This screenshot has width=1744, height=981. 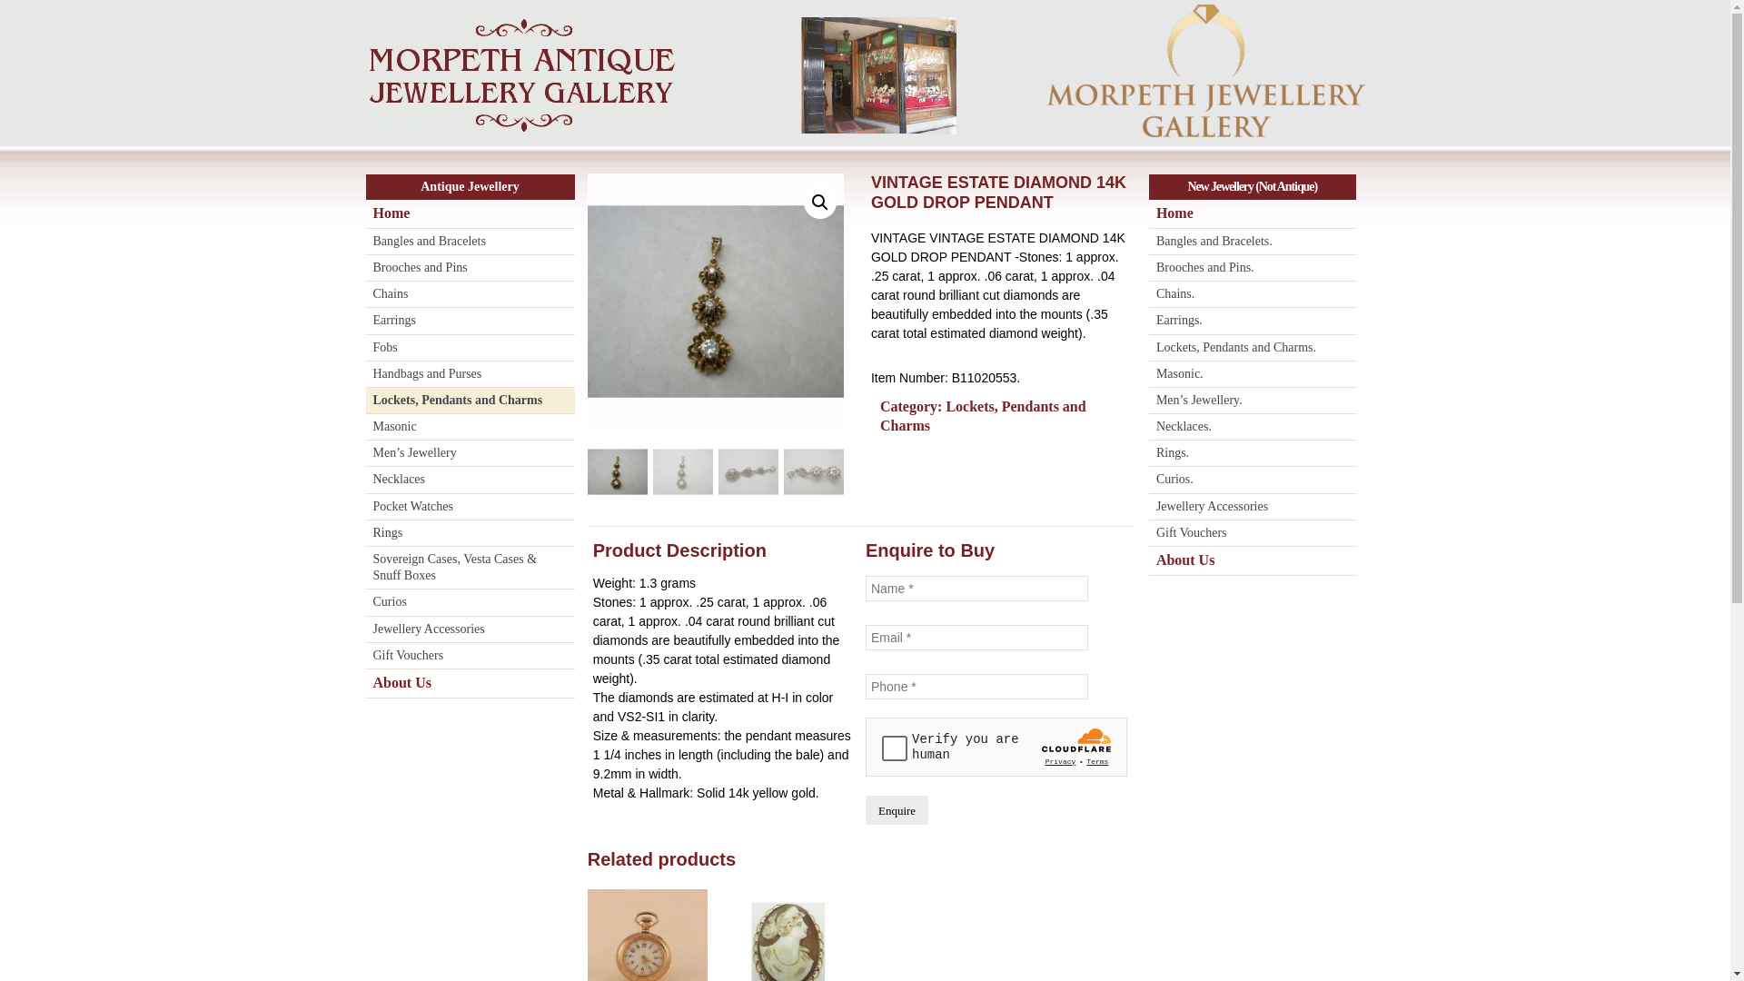 I want to click on Brooches and Pins., so click(x=1253, y=269).